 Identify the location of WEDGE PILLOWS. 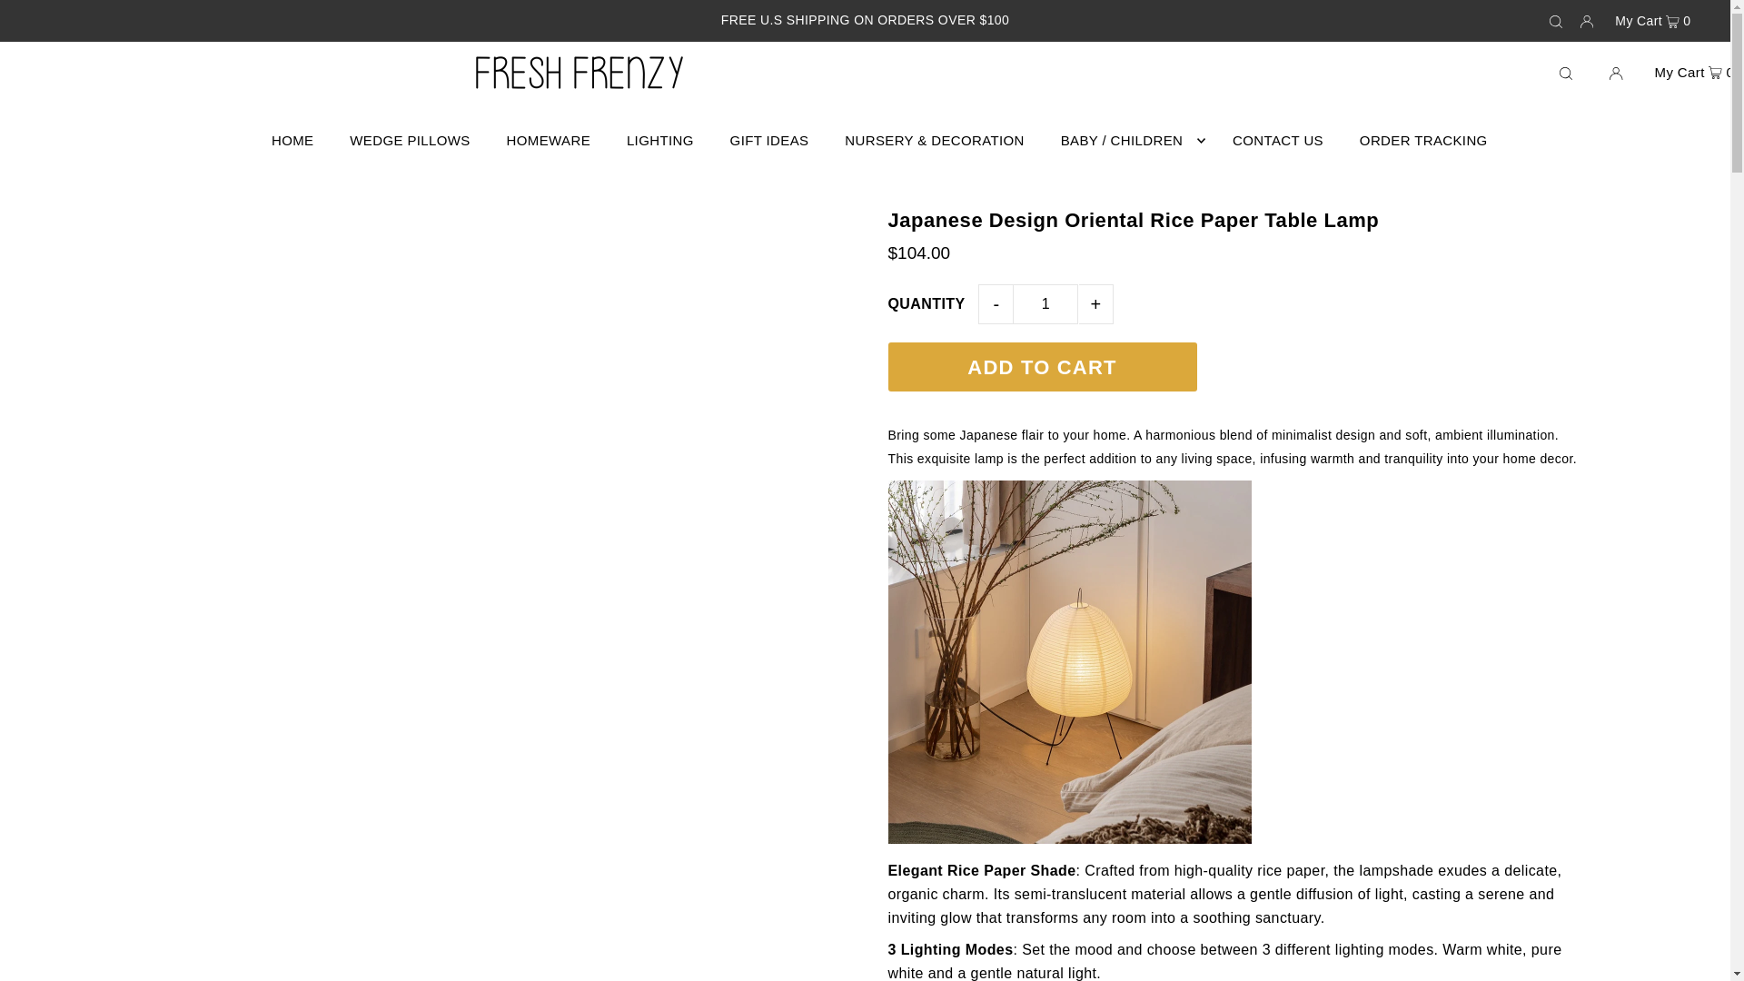
(409, 140).